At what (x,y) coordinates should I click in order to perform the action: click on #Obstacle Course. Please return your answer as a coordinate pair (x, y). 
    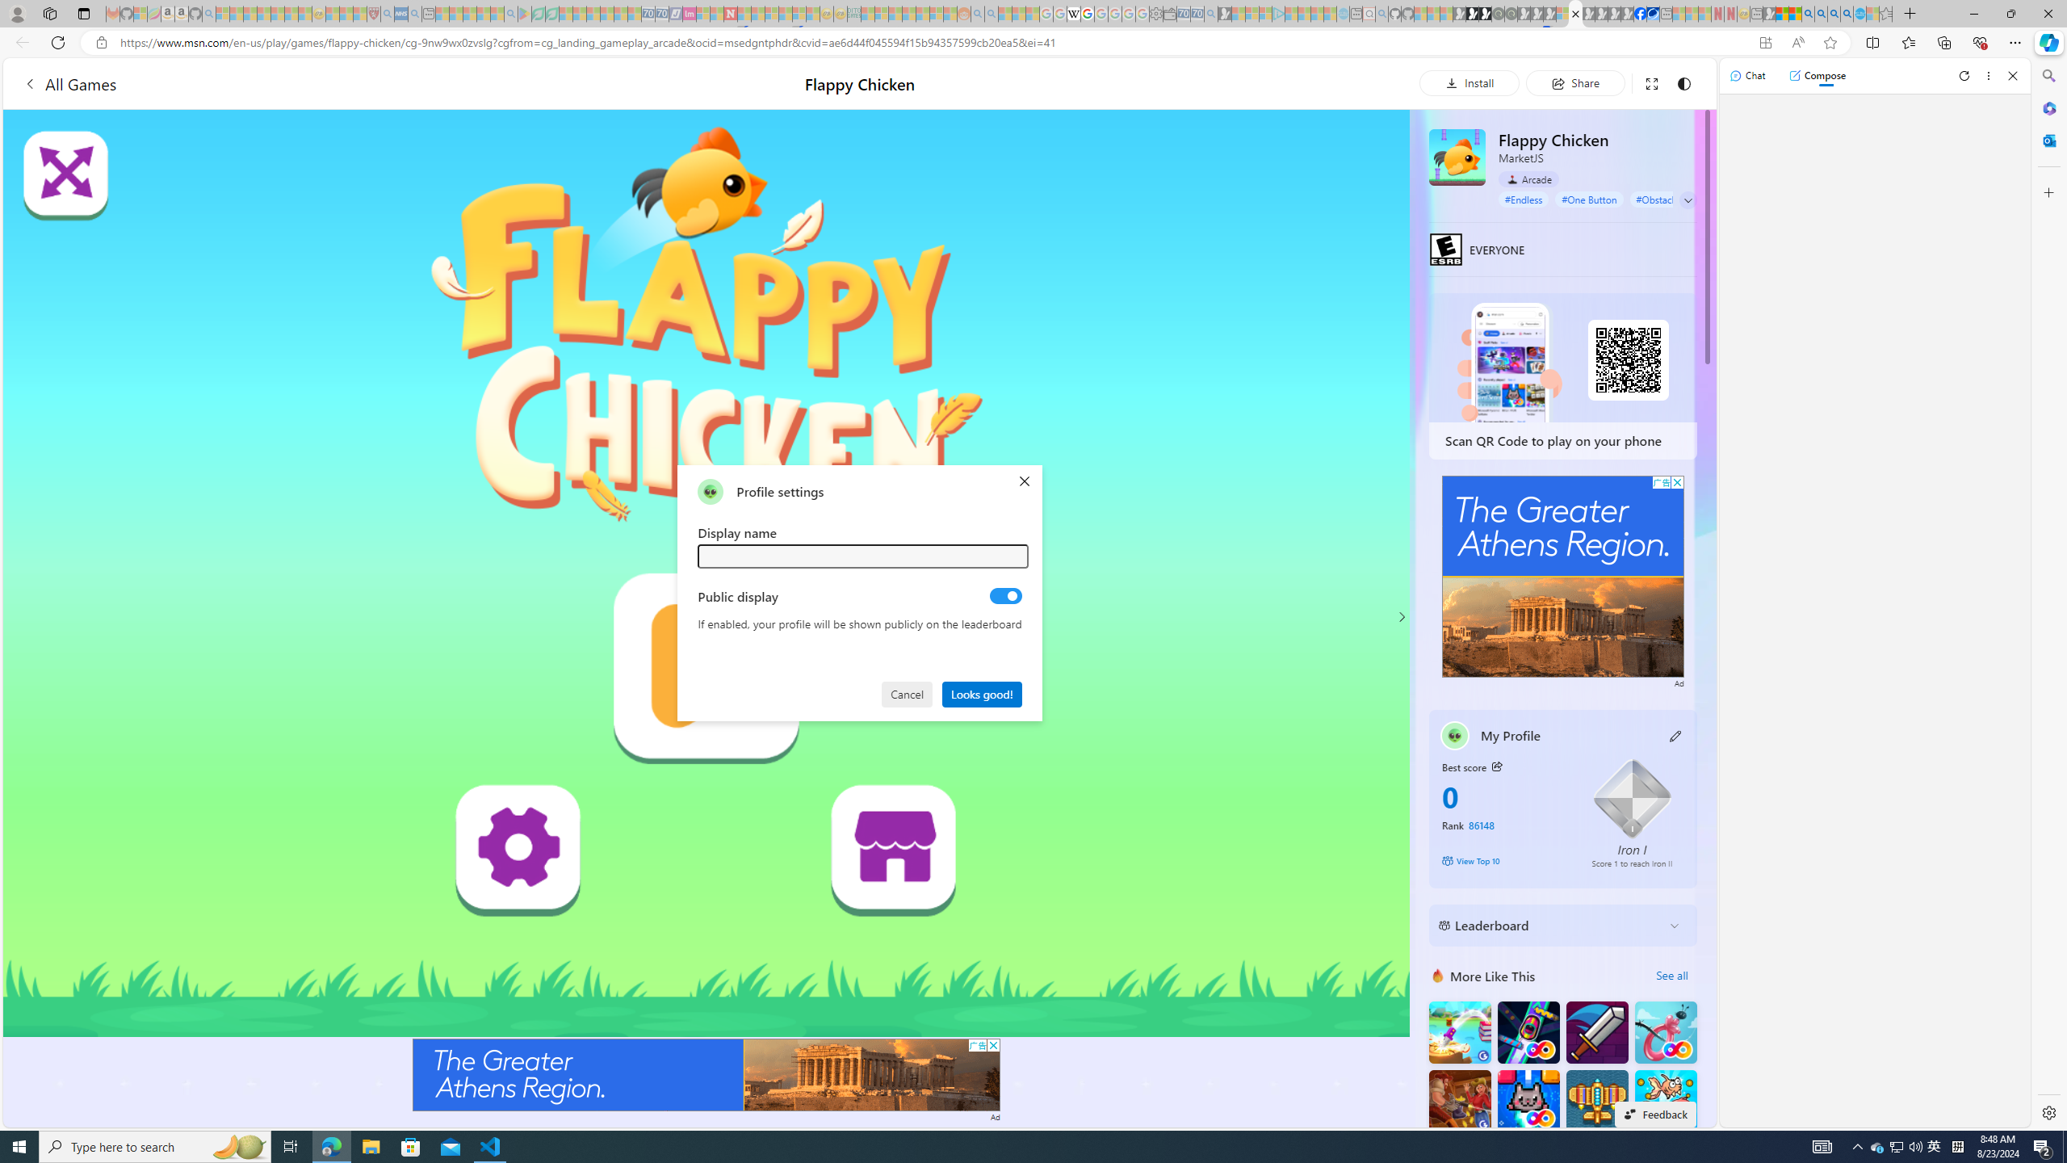
    Looking at the image, I should click on (1673, 199).